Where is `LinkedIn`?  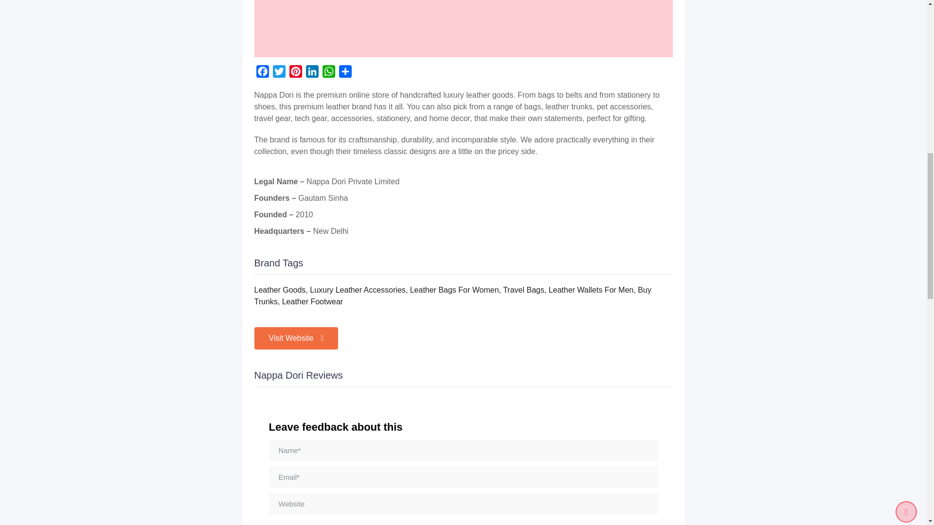 LinkedIn is located at coordinates (312, 73).